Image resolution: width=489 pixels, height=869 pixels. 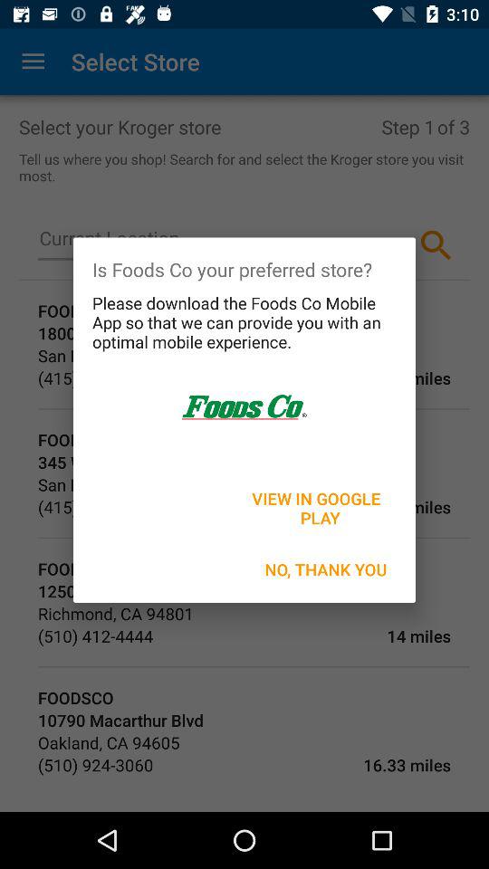 What do you see at coordinates (326, 568) in the screenshot?
I see `press no, thank you on the right` at bounding box center [326, 568].